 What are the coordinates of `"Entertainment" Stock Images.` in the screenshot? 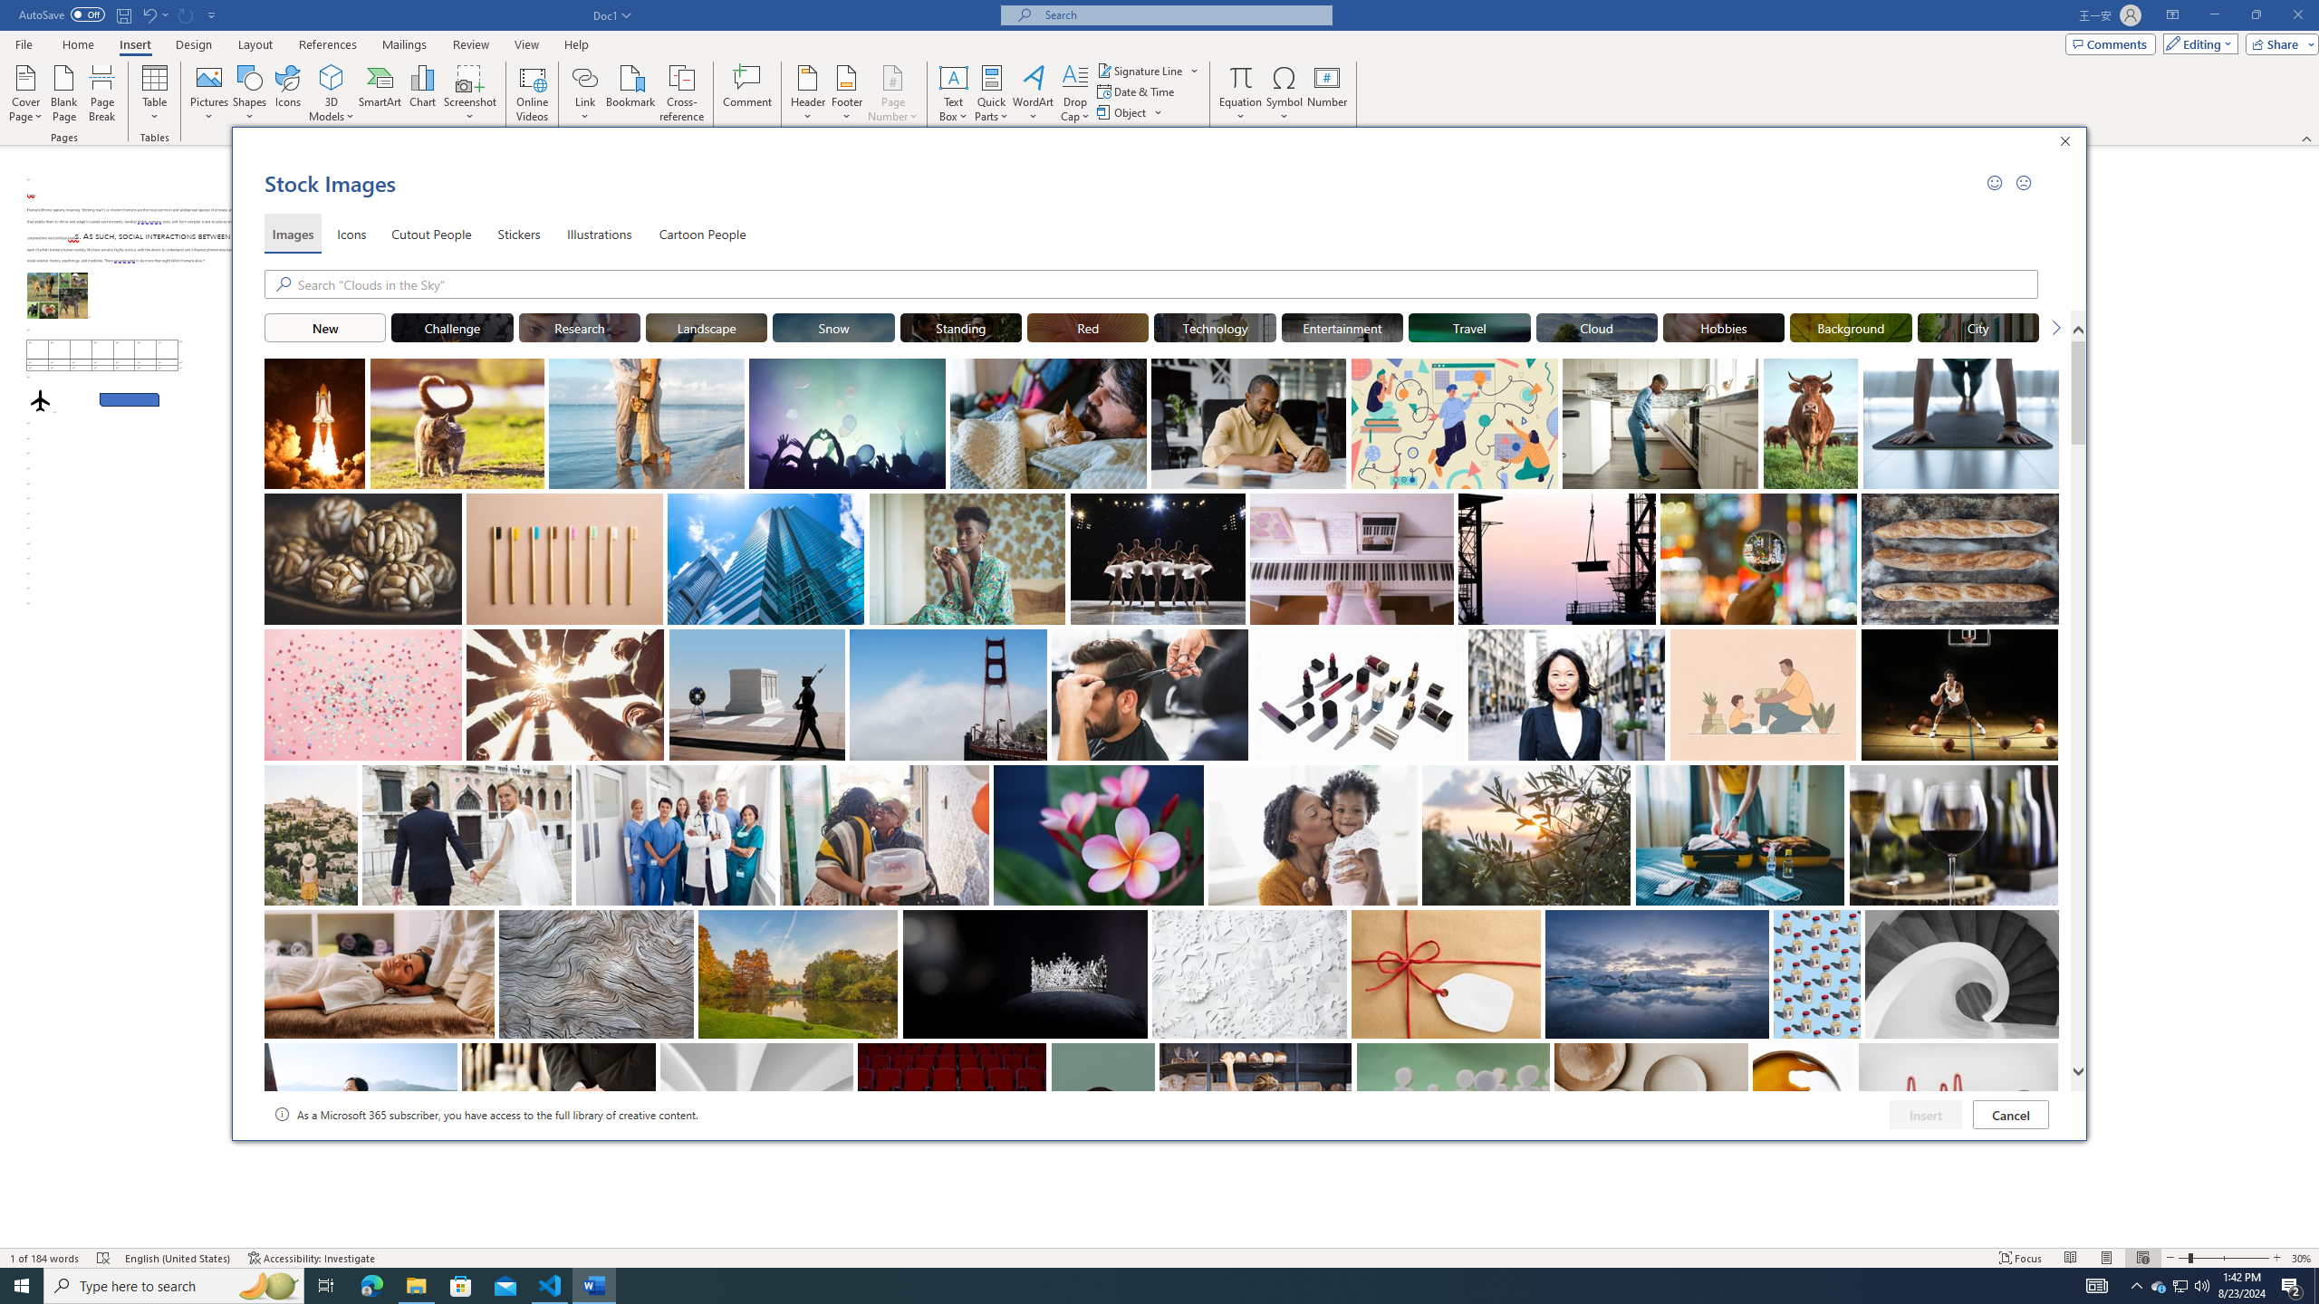 It's located at (1342, 327).